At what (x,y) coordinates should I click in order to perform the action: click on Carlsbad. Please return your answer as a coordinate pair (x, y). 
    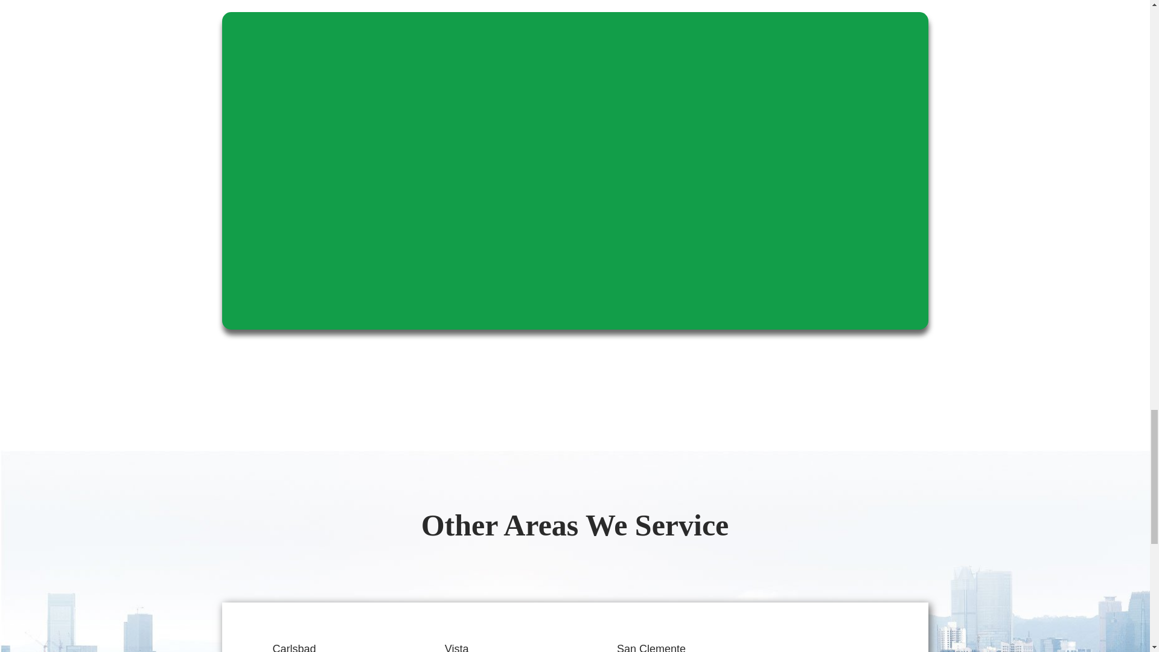
    Looking at the image, I should click on (295, 647).